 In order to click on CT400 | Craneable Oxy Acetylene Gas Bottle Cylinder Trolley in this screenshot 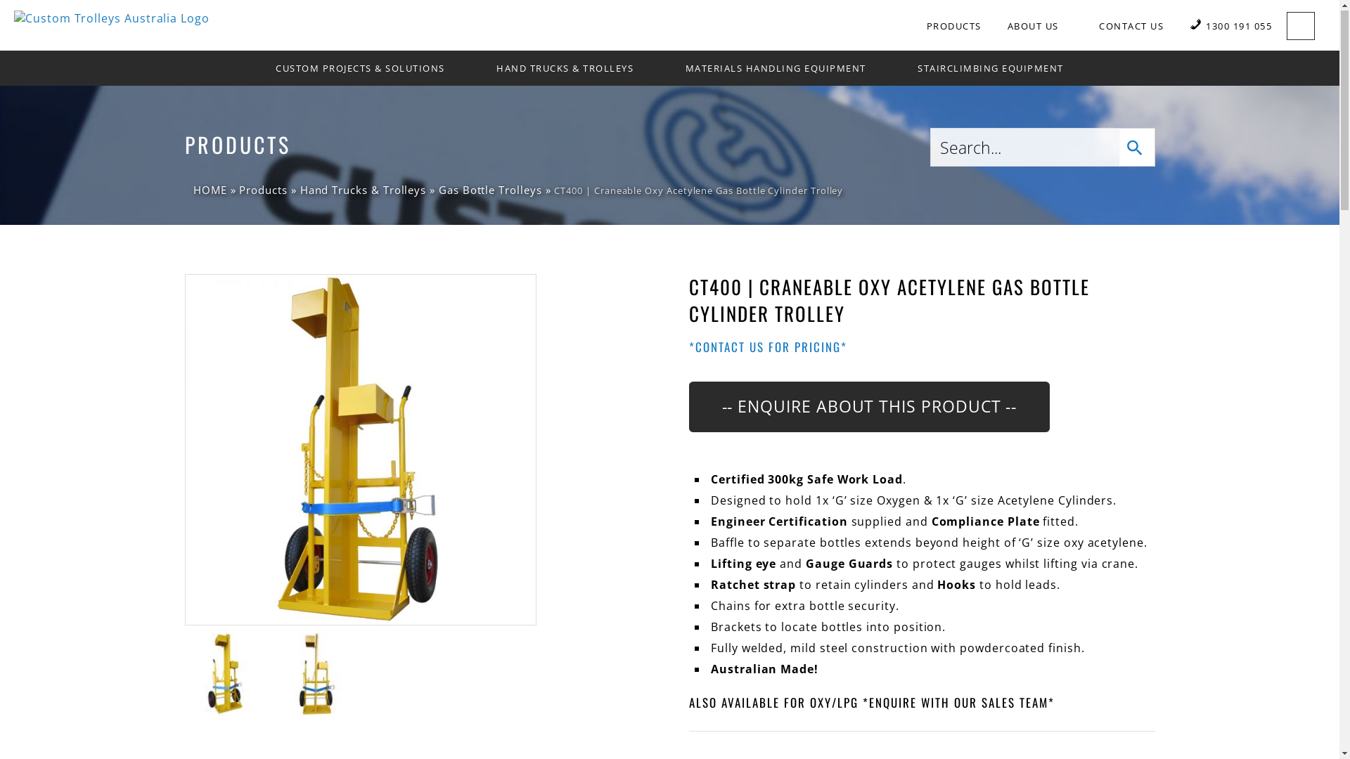, I will do `click(360, 451)`.